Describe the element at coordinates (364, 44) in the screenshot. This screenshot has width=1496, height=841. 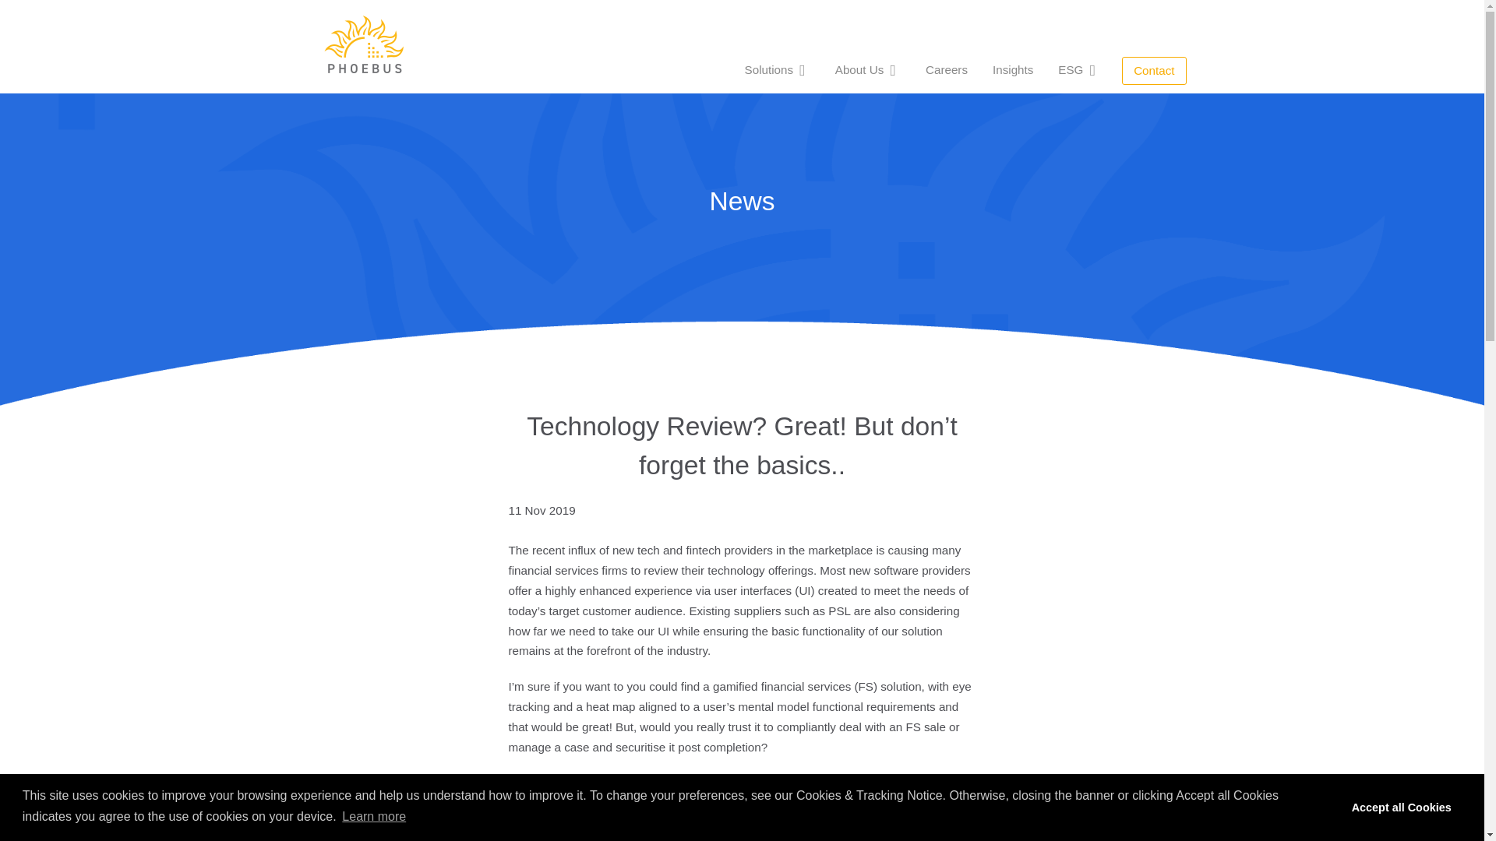
I see `Return to Phoebus Software homepage` at that location.